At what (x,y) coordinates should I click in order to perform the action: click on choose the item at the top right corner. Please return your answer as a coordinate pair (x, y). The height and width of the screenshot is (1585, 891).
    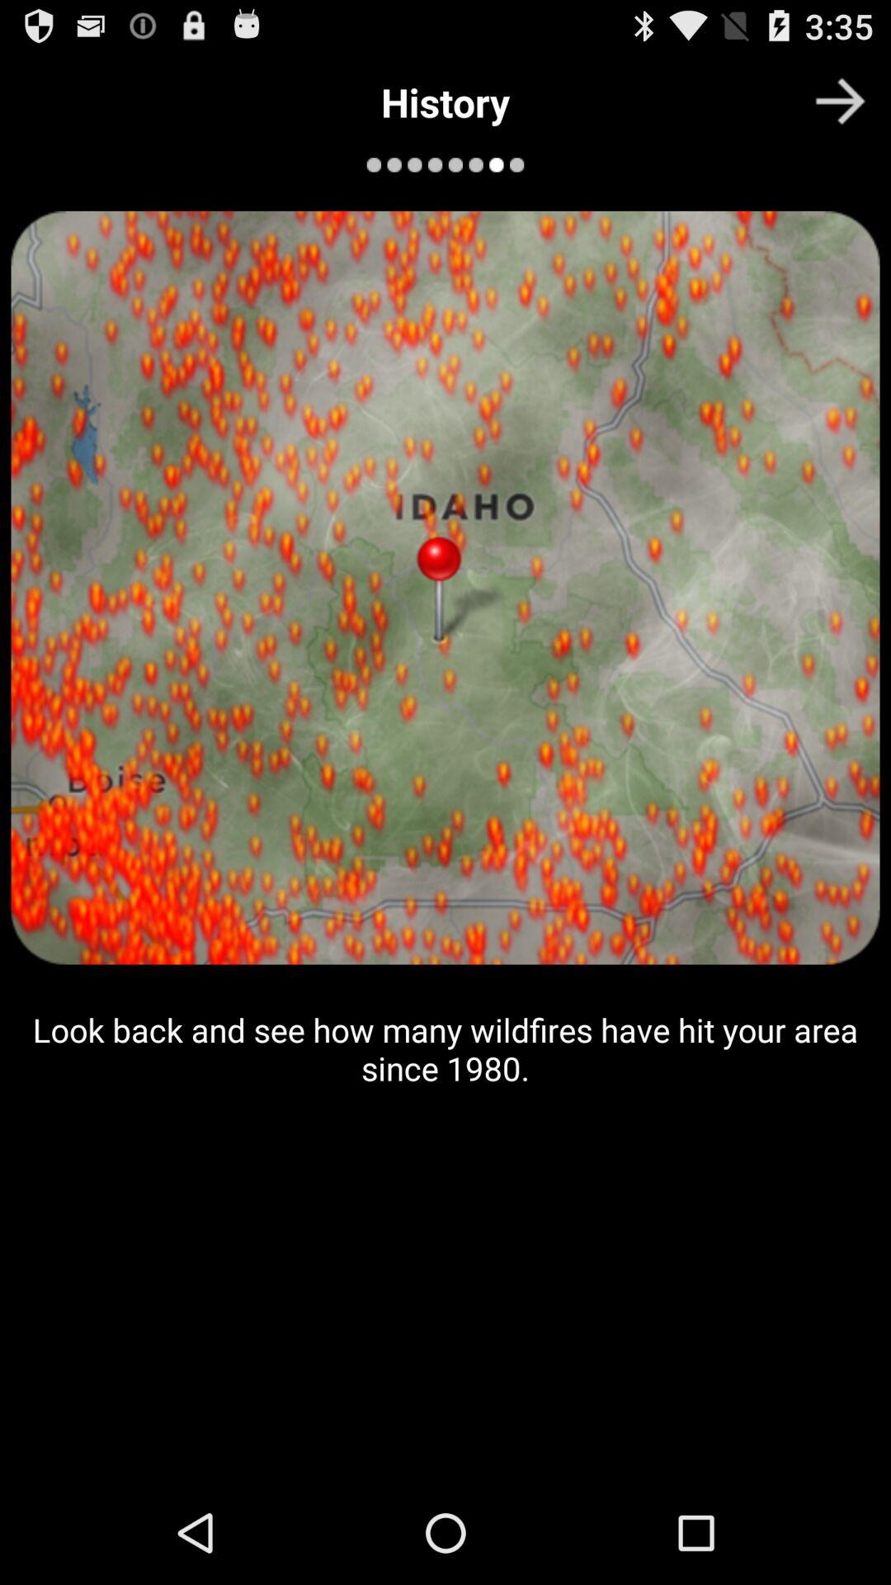
    Looking at the image, I should click on (840, 101).